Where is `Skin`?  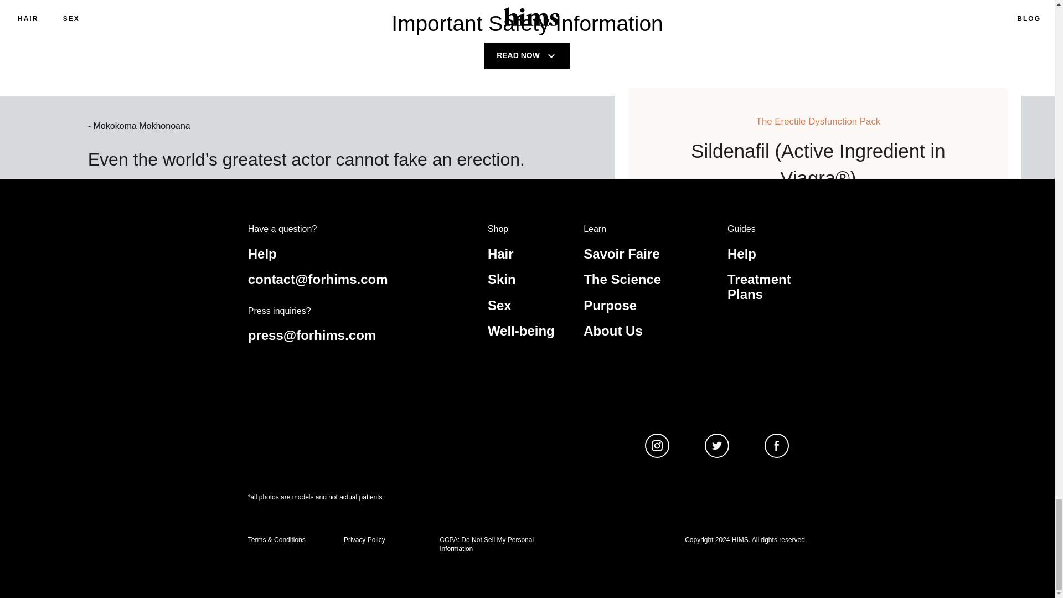 Skin is located at coordinates (502, 279).